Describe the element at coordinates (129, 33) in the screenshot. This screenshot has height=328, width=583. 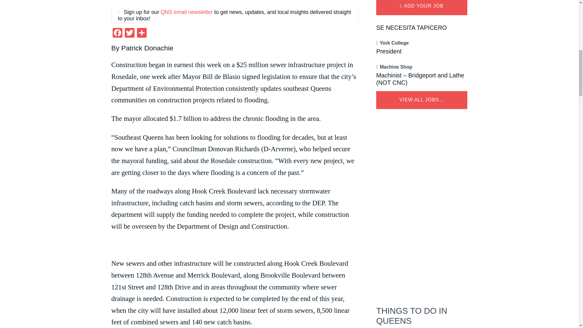
I see `Twitter` at that location.